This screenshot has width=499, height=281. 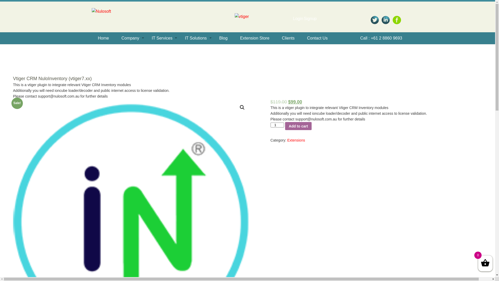 I want to click on Qty, so click(x=277, y=125).